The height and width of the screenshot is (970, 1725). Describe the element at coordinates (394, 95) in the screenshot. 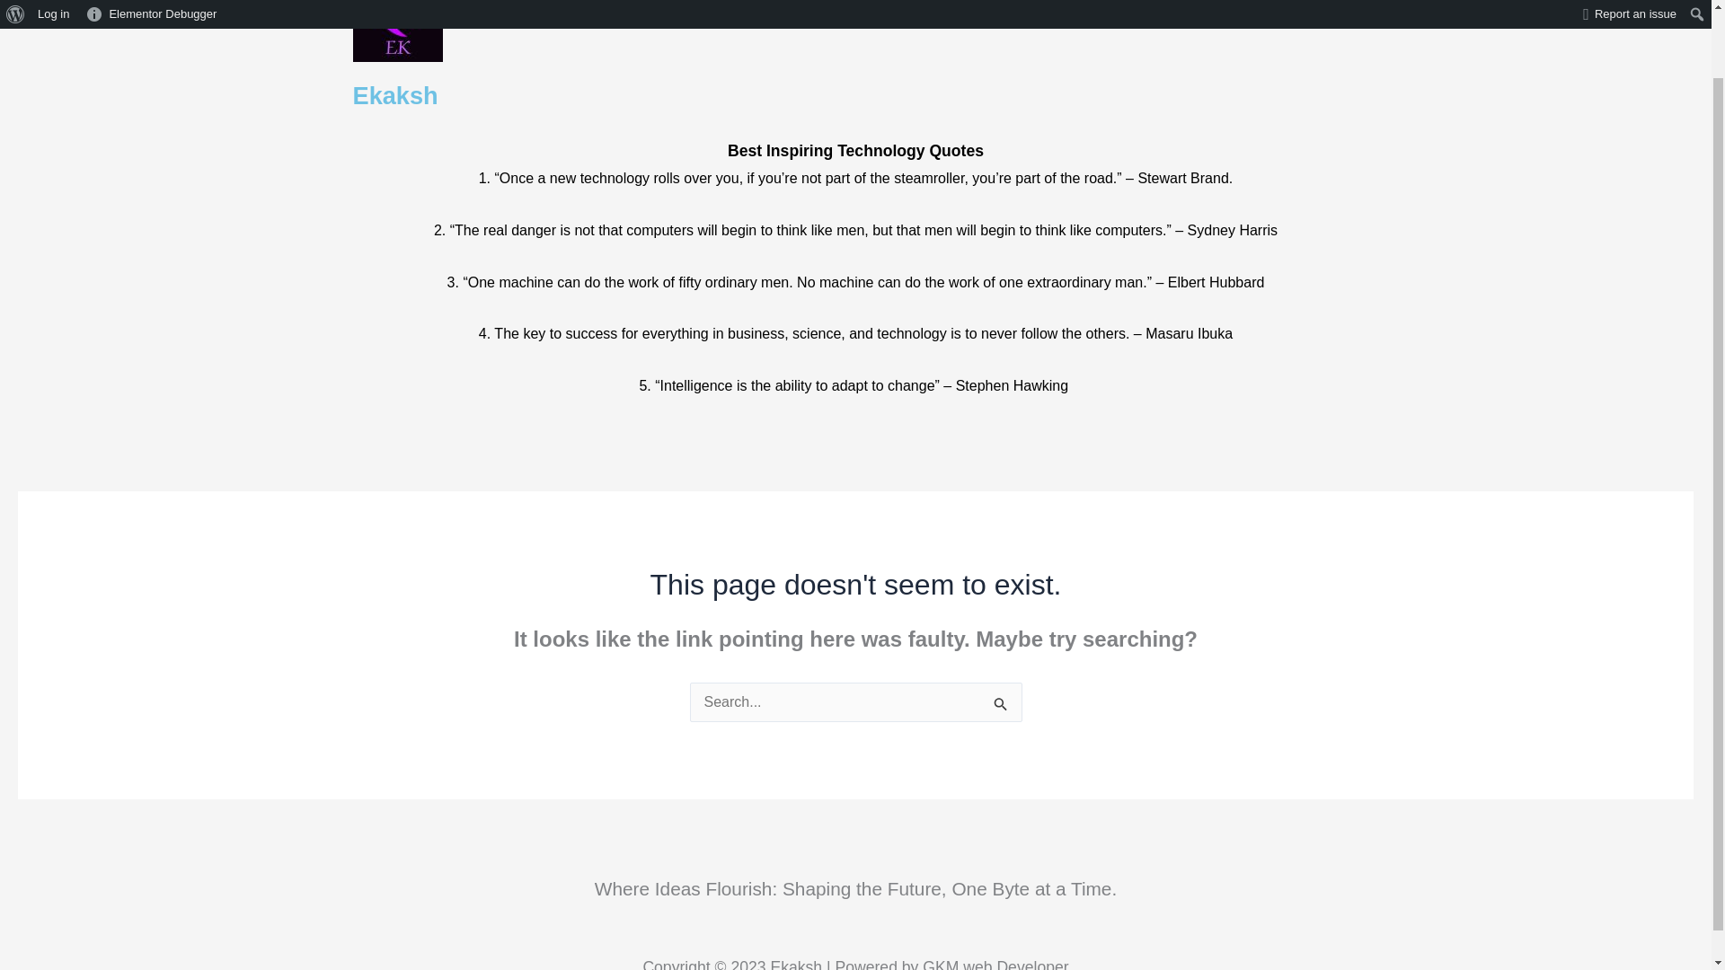

I see `Ekaksh` at that location.